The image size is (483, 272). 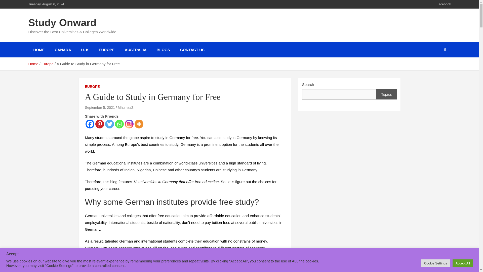 I want to click on More, so click(x=138, y=124).